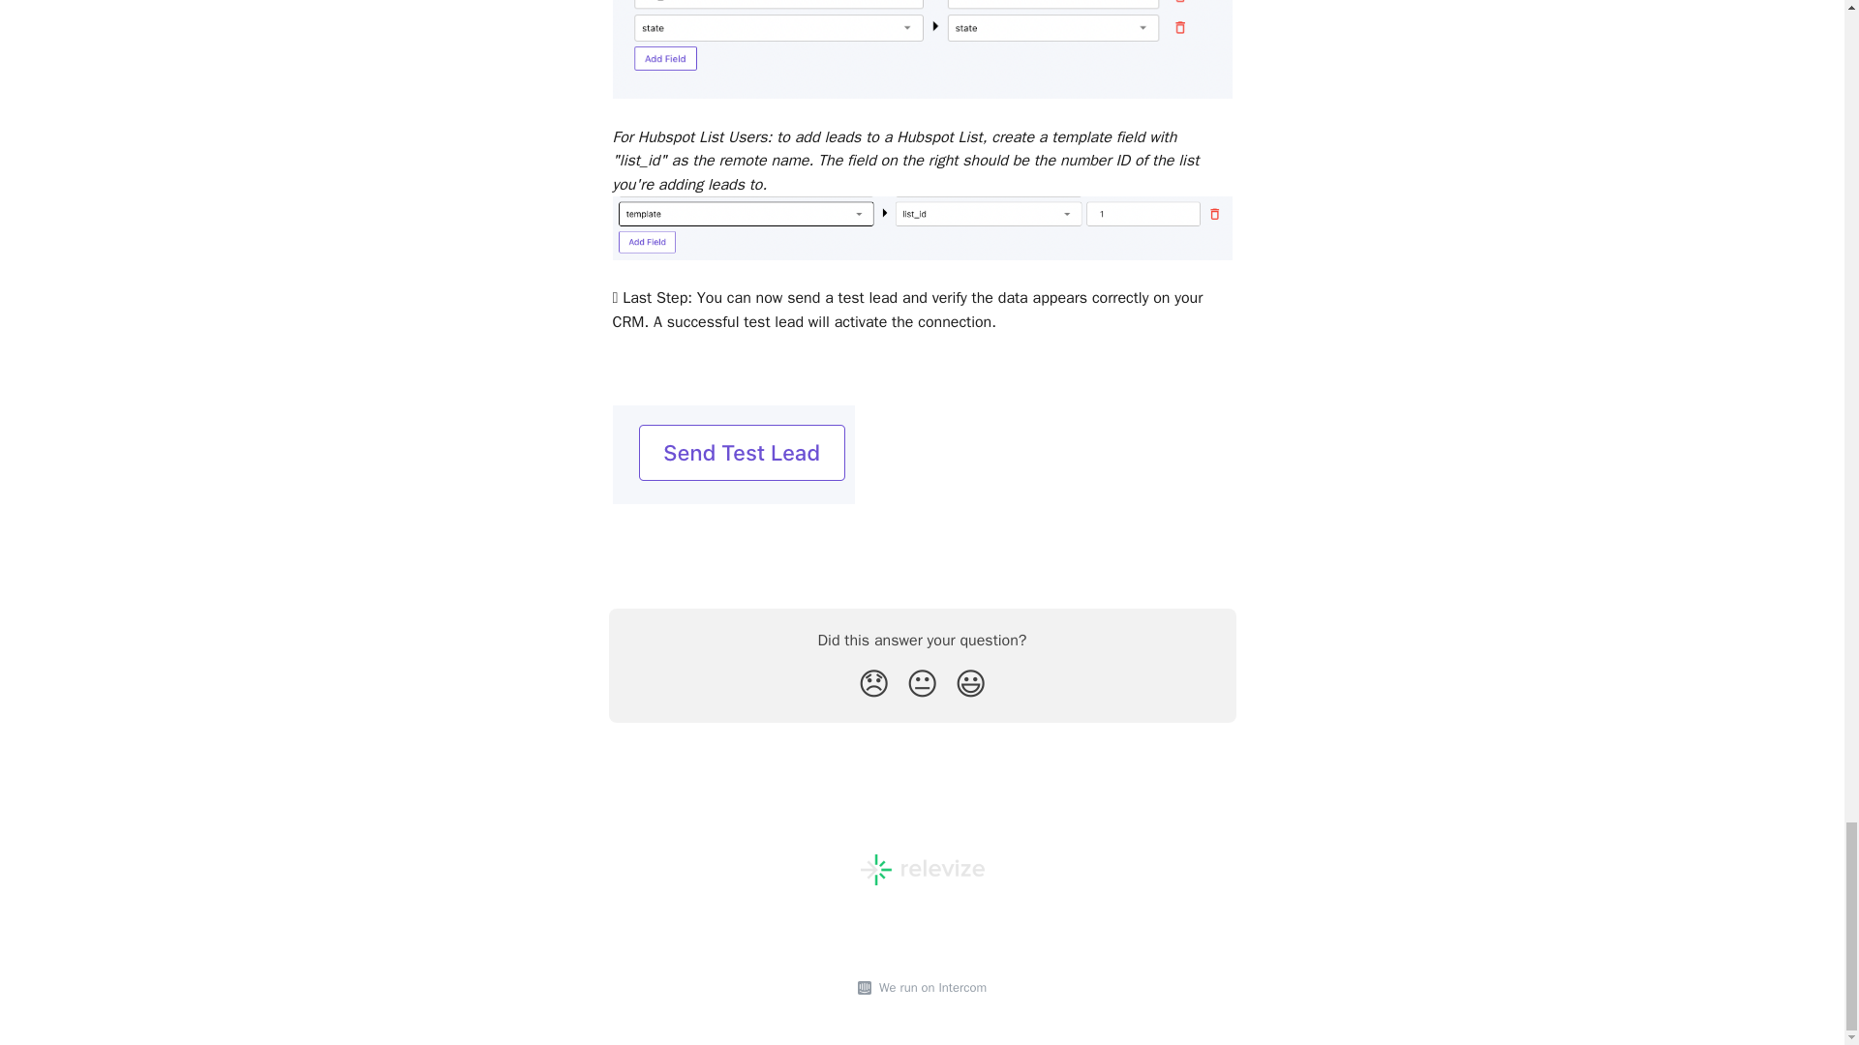 Image resolution: width=1859 pixels, height=1045 pixels. I want to click on We run on Intercom, so click(929, 988).